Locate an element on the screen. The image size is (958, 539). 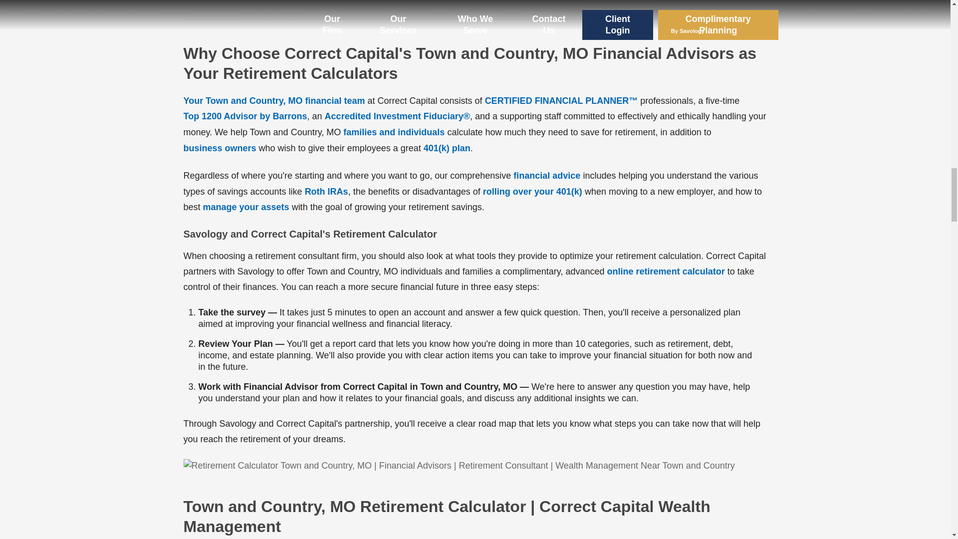
Barrons is located at coordinates (245, 117).